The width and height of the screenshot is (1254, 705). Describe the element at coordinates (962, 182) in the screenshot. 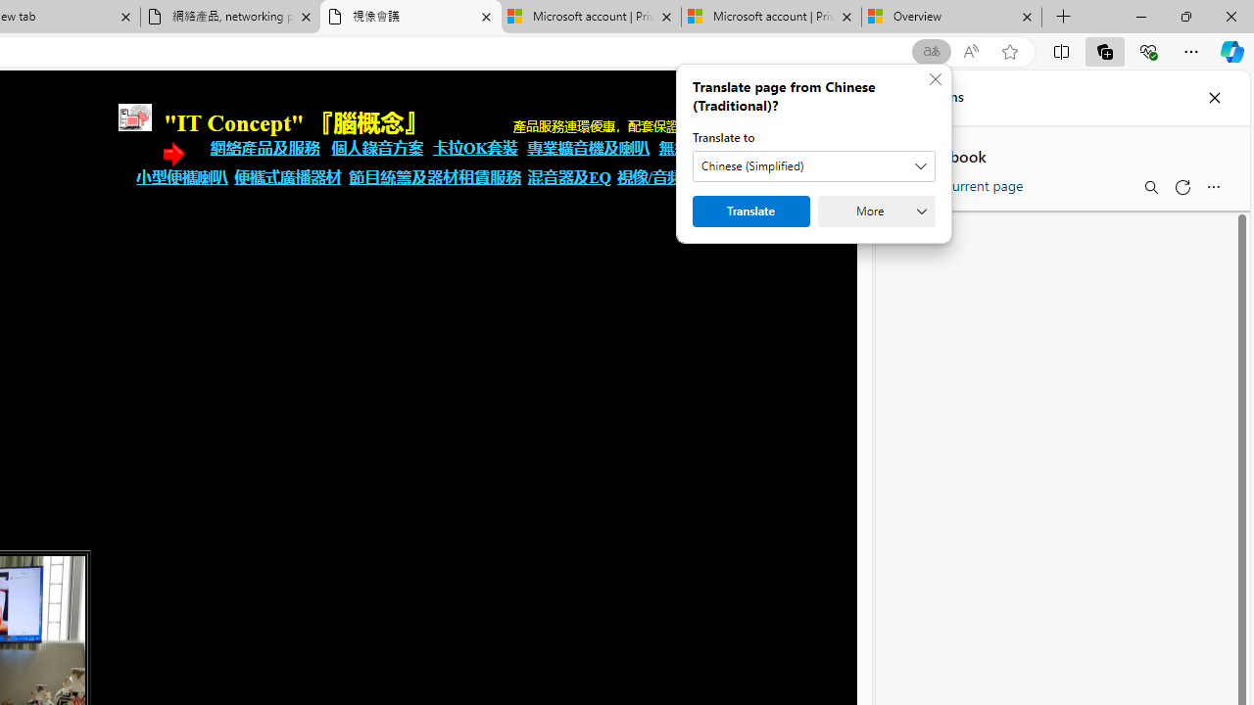

I see `Add current page` at that location.